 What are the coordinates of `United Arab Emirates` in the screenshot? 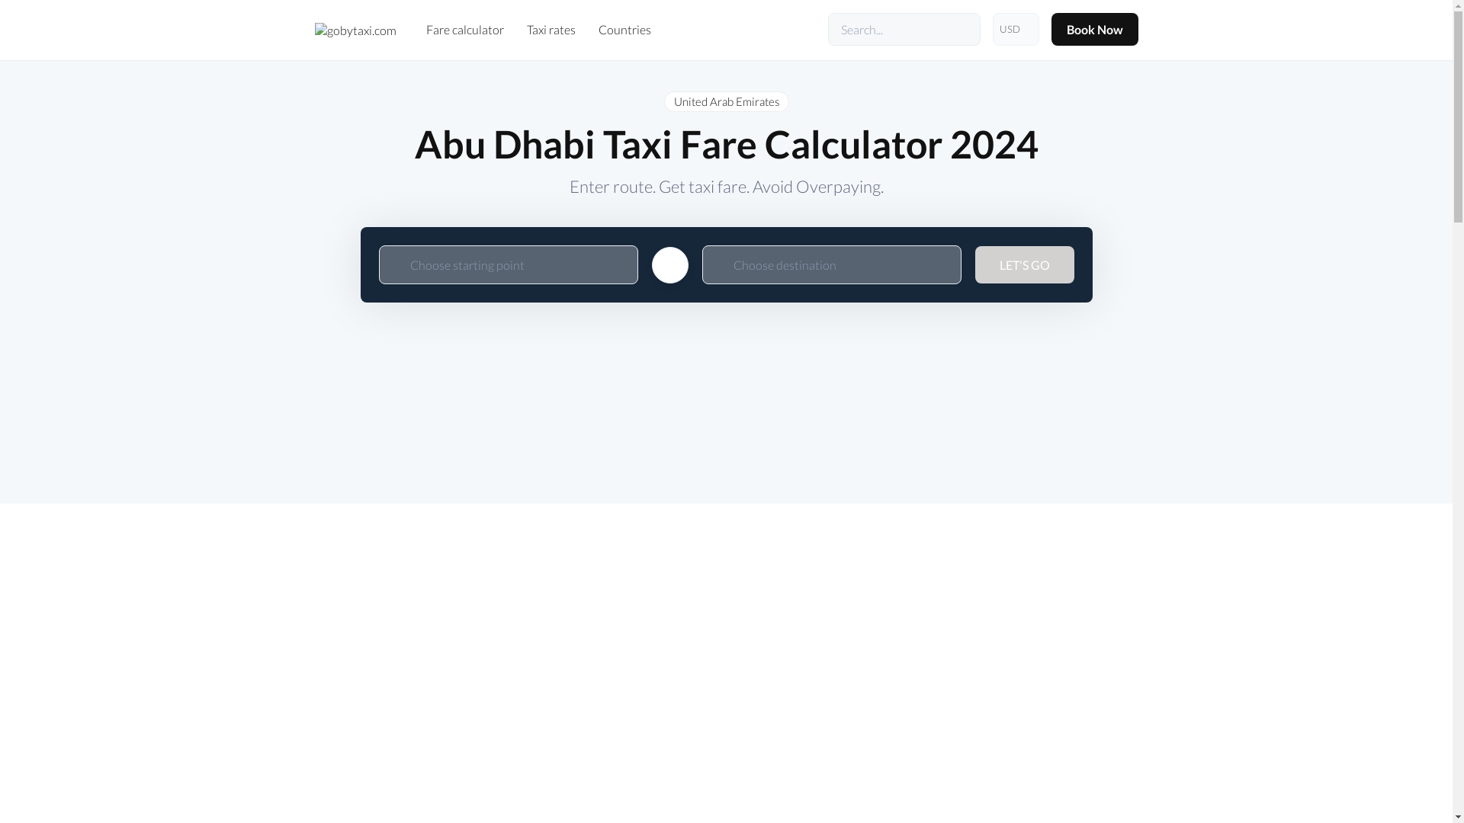 It's located at (726, 101).